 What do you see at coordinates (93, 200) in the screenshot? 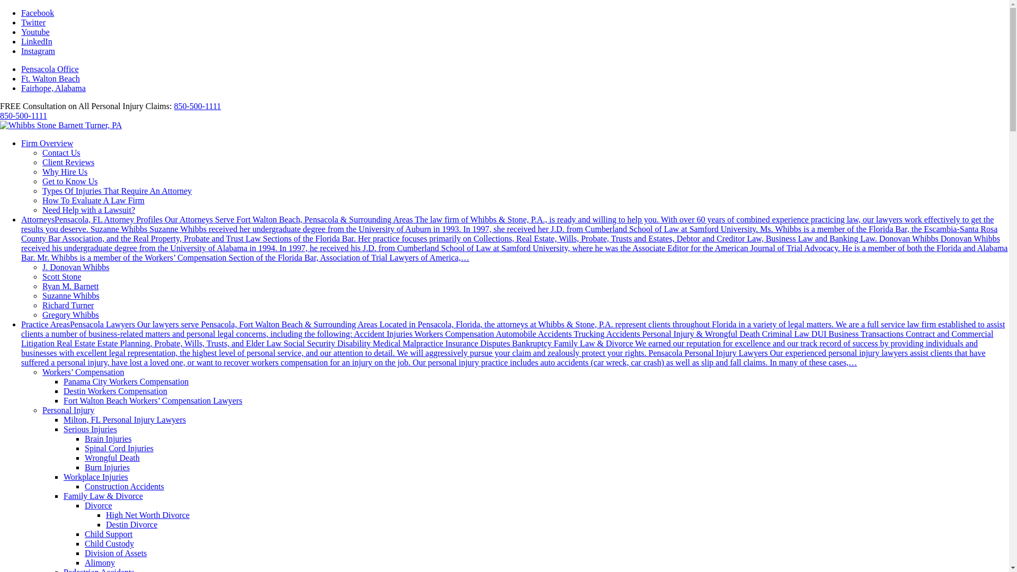
I see `How To Evaluate A Law Firm` at bounding box center [93, 200].